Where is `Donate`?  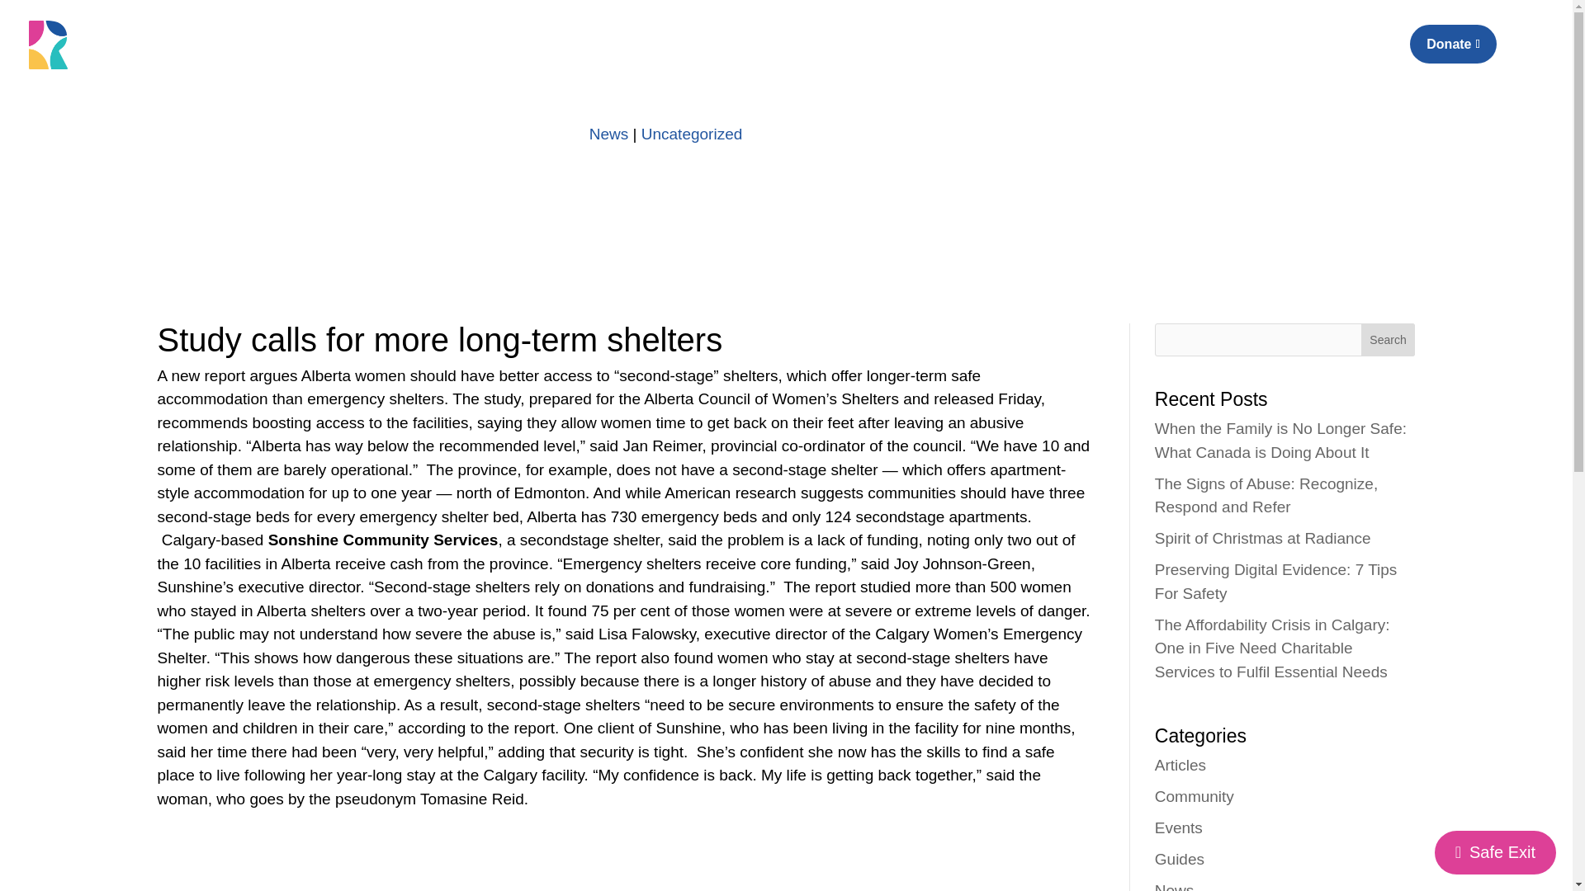
Donate is located at coordinates (1453, 44).